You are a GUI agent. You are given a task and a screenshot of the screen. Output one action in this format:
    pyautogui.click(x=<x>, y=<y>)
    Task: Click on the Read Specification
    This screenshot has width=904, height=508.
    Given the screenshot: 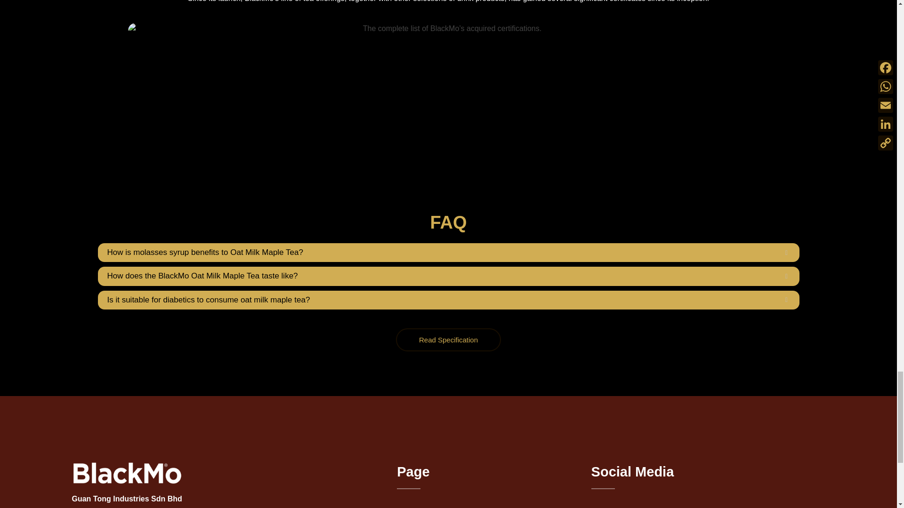 What is the action you would take?
    pyautogui.click(x=448, y=340)
    